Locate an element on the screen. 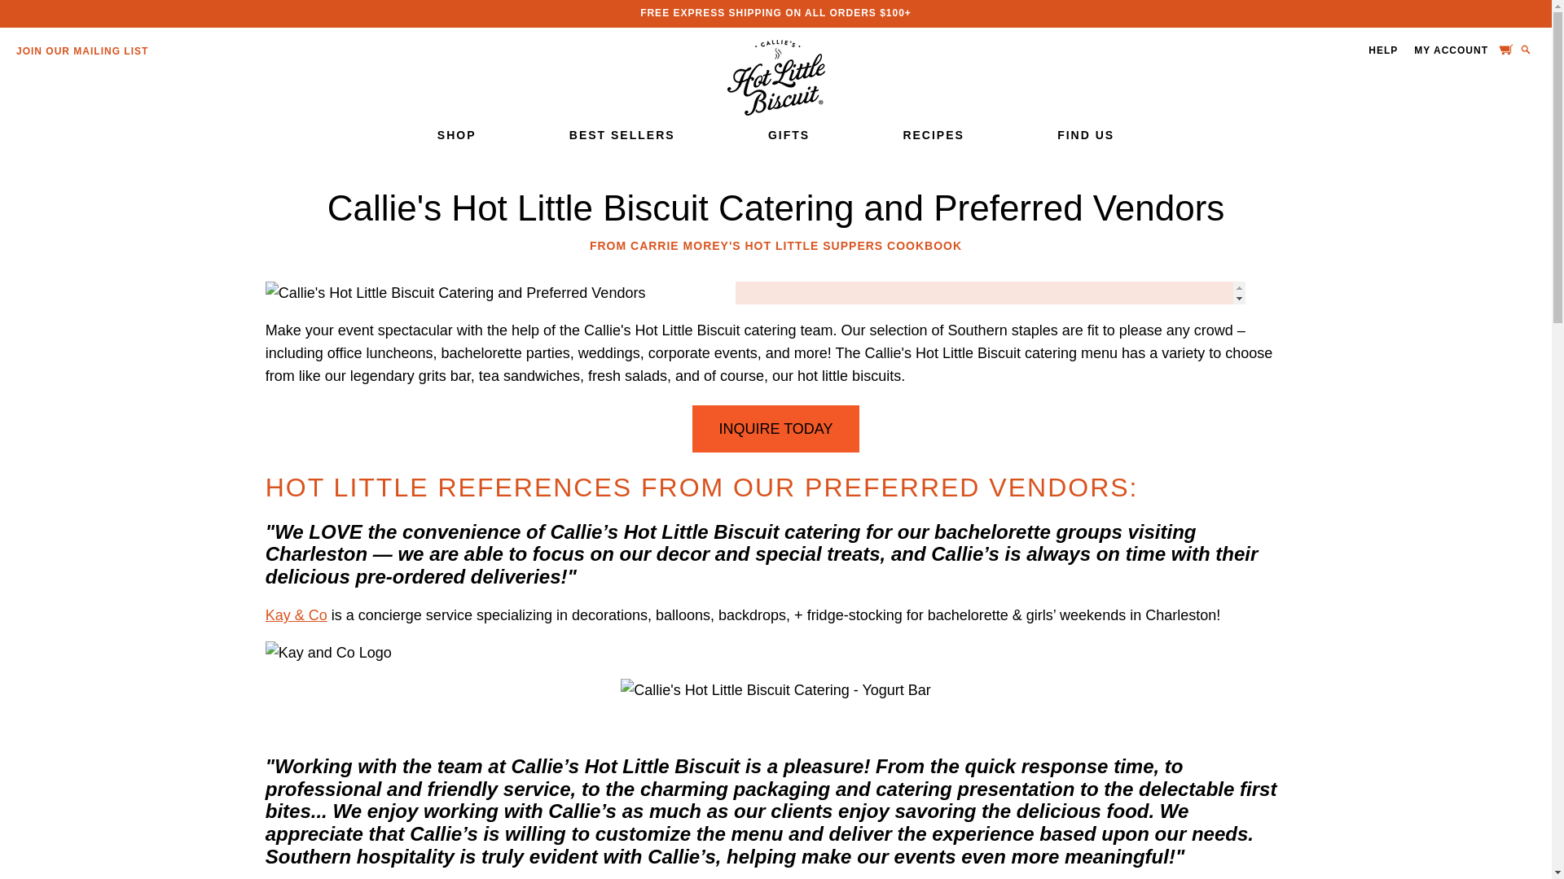 The height and width of the screenshot is (879, 1564). Kay and Co website is located at coordinates (297, 615).